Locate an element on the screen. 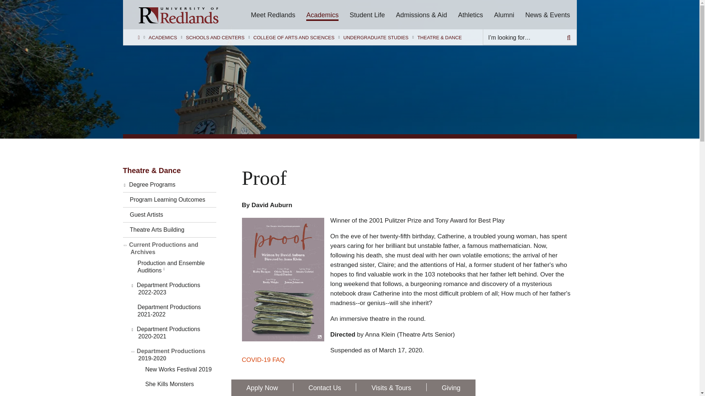  Academics is located at coordinates (322, 14).